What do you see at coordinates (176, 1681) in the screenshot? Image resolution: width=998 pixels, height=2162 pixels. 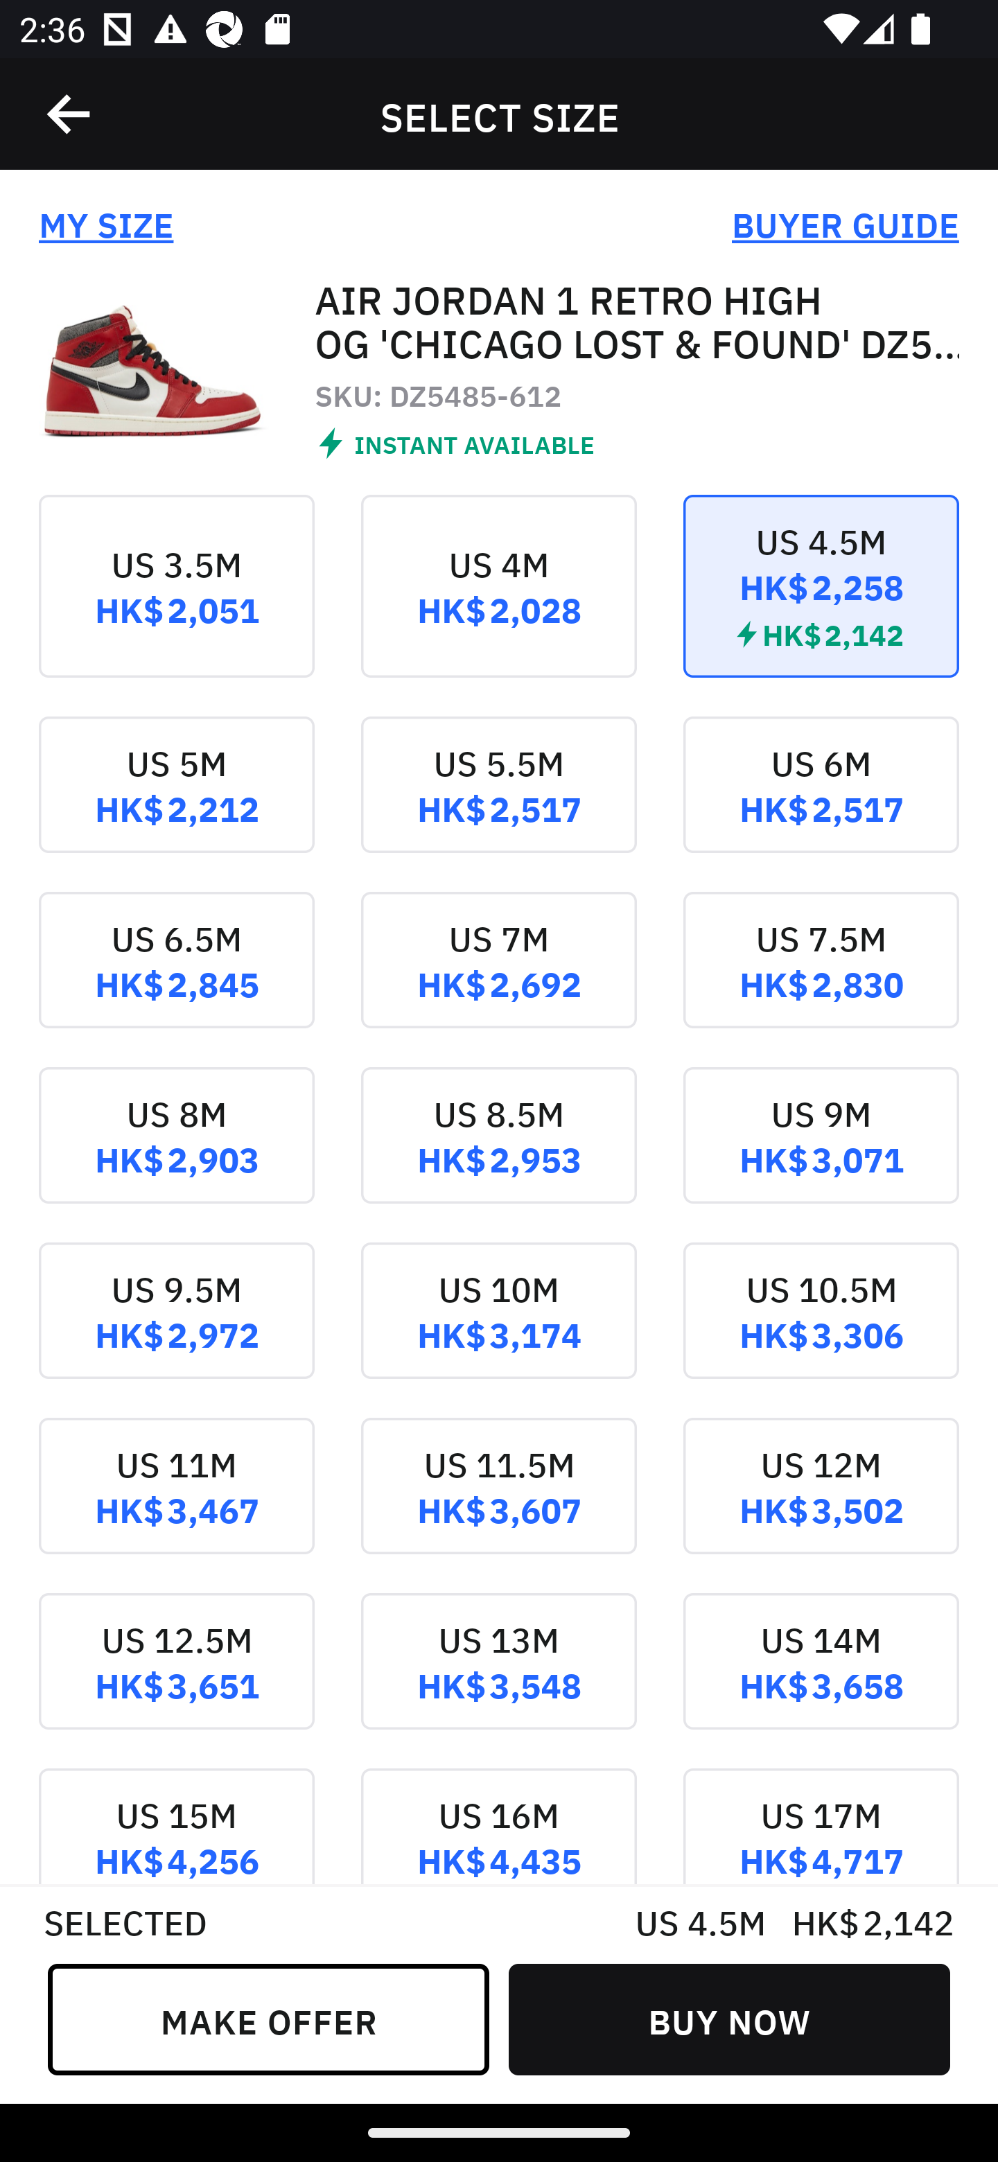 I see `US 12.5M HK$ 3,651` at bounding box center [176, 1681].